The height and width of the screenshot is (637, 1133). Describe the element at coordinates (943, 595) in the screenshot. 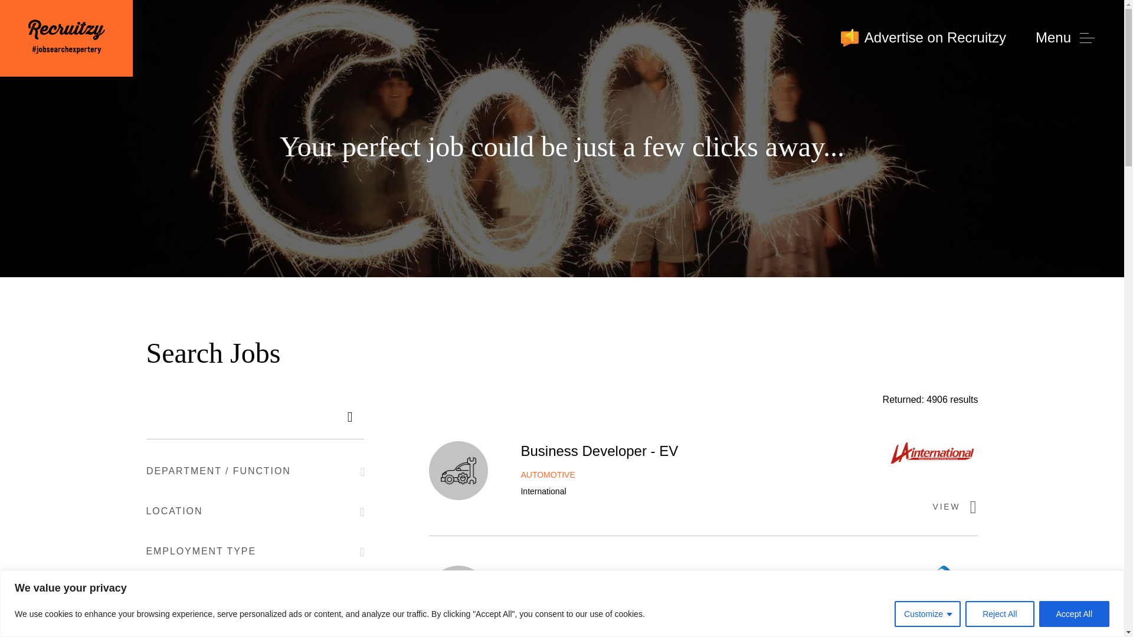

I see `BWF Group` at that location.